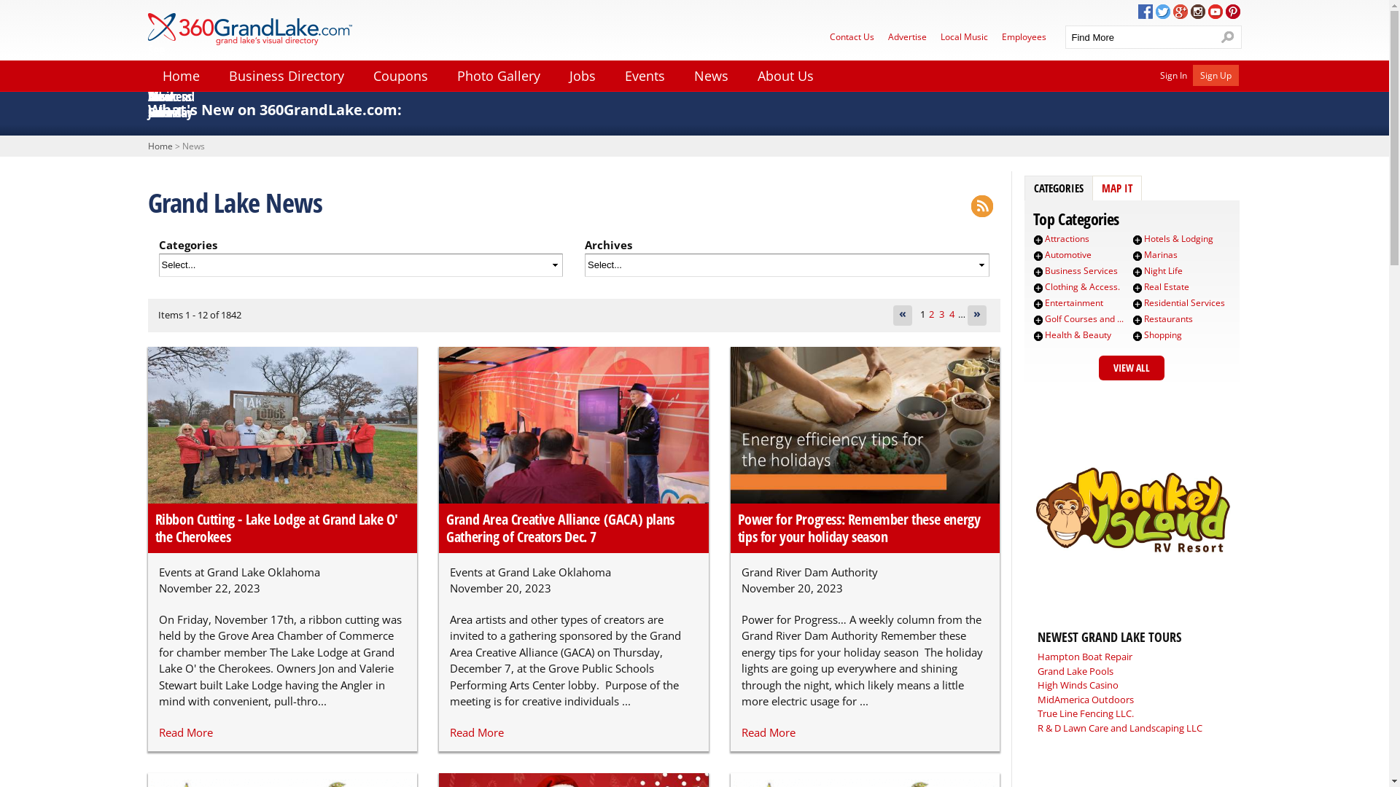 The image size is (1400, 787). I want to click on About Us, so click(785, 75).